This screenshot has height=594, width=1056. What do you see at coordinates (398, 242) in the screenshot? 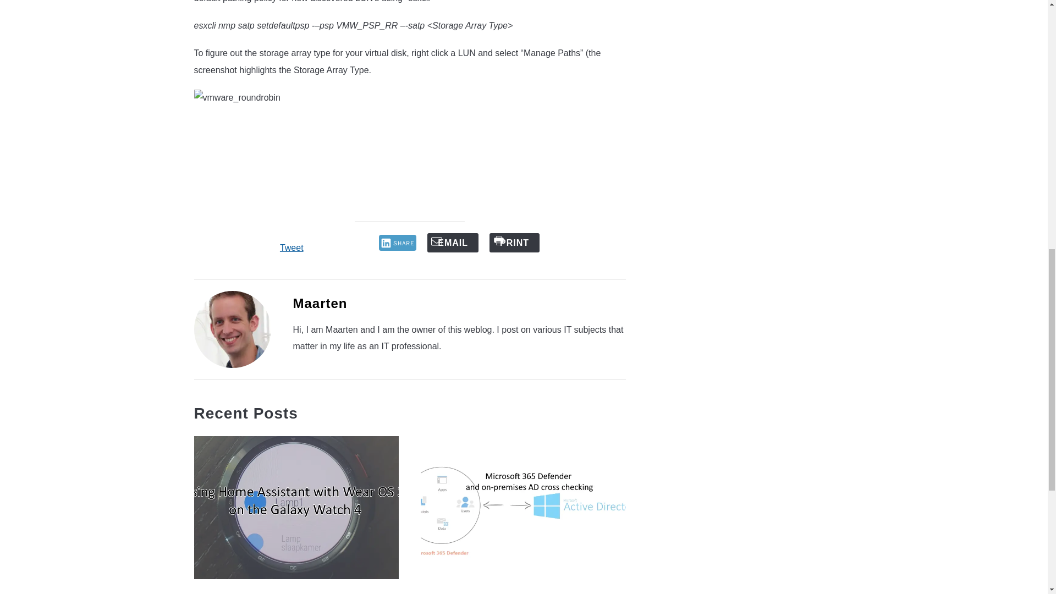
I see `SHARE` at bounding box center [398, 242].